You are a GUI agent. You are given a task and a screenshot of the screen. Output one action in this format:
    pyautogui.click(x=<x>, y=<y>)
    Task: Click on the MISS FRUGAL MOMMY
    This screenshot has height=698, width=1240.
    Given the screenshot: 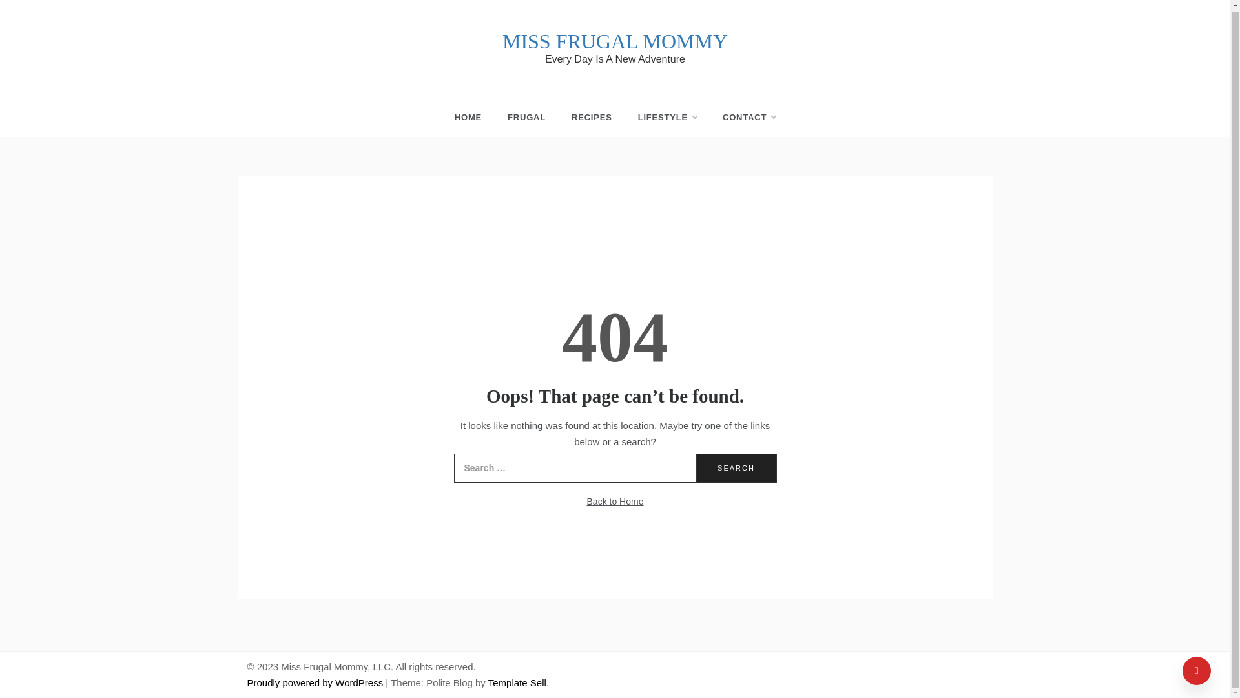 What is the action you would take?
    pyautogui.click(x=615, y=41)
    